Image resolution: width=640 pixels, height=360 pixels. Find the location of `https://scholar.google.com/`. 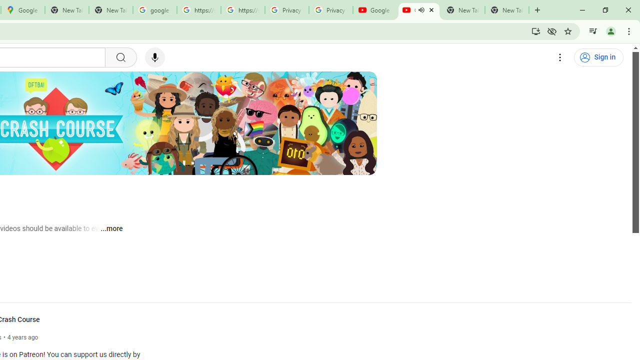

https://scholar.google.com/ is located at coordinates (242, 10).